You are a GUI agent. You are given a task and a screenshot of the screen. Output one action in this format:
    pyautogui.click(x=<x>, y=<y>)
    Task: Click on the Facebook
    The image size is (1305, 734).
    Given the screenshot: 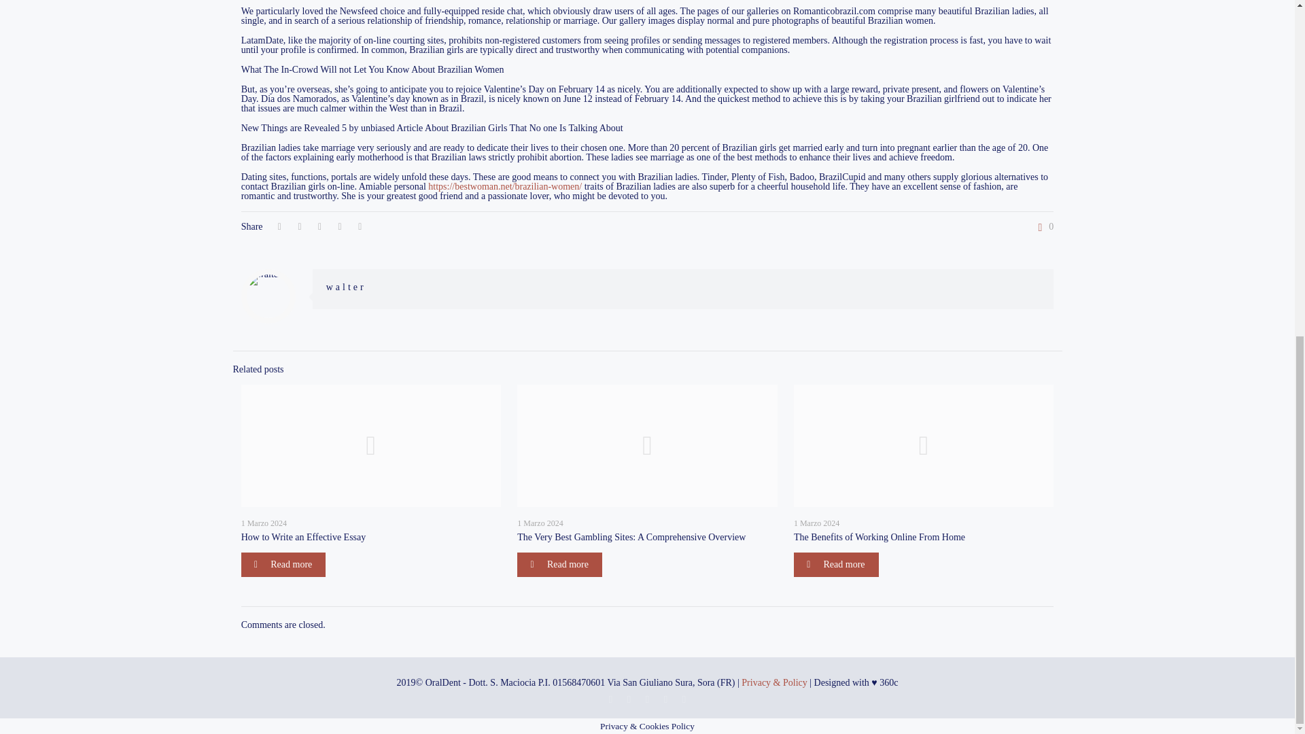 What is the action you would take?
    pyautogui.click(x=647, y=699)
    